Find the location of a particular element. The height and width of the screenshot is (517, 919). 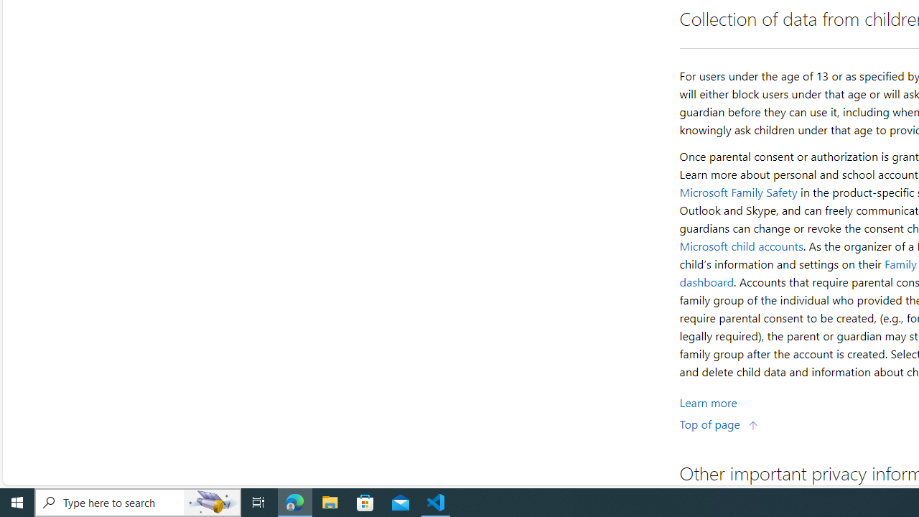

Top of page is located at coordinates (719, 424).